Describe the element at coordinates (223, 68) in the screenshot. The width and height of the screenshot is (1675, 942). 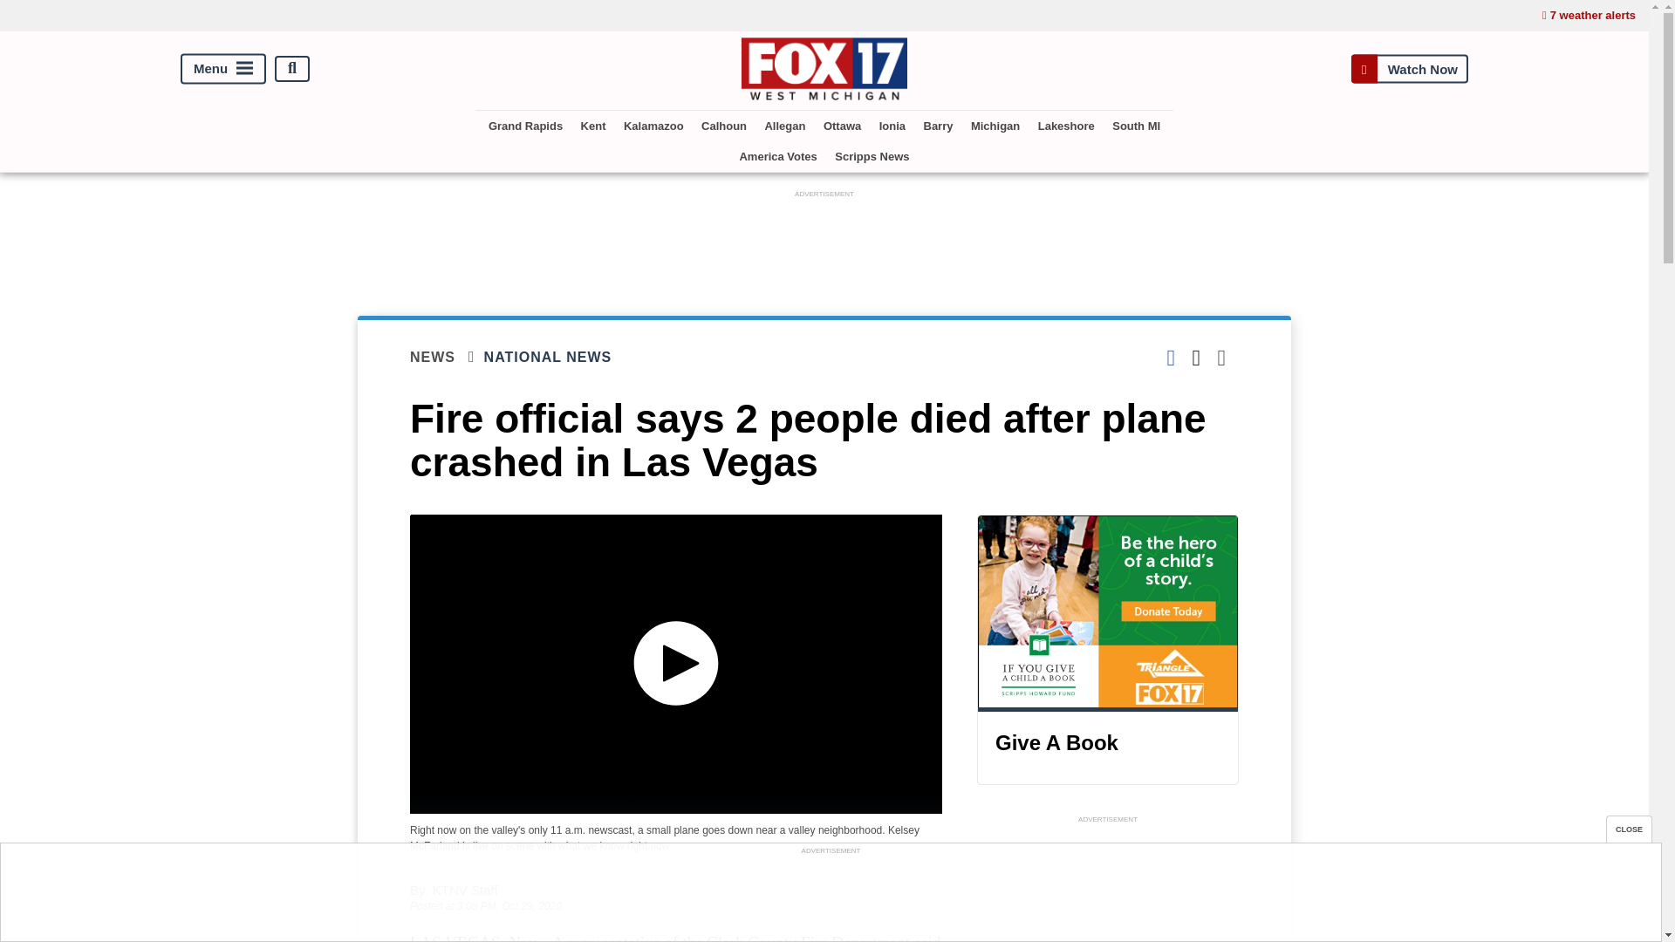
I see `Menu` at that location.